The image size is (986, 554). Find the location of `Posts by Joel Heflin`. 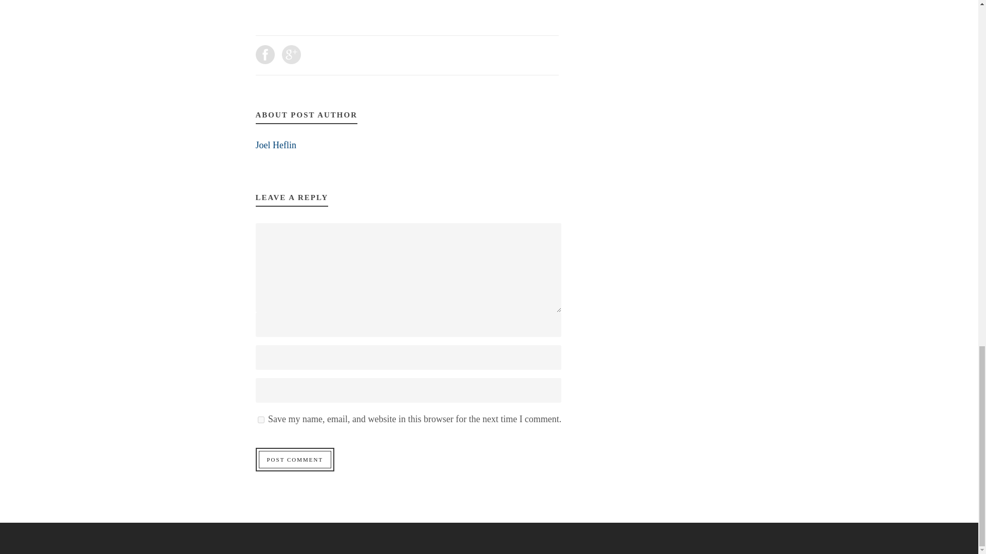

Posts by Joel Heflin is located at coordinates (276, 145).